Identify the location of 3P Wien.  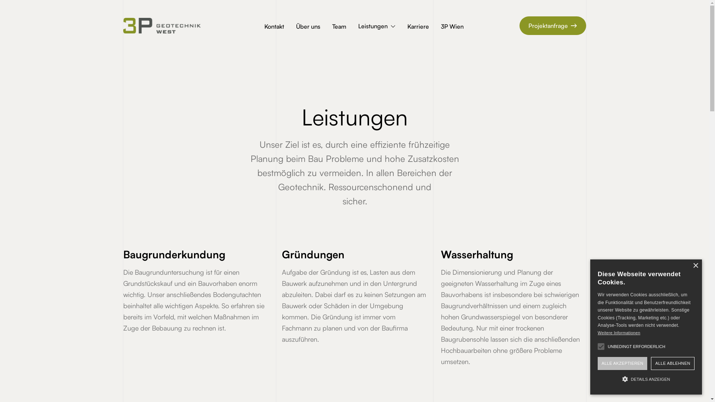
(452, 26).